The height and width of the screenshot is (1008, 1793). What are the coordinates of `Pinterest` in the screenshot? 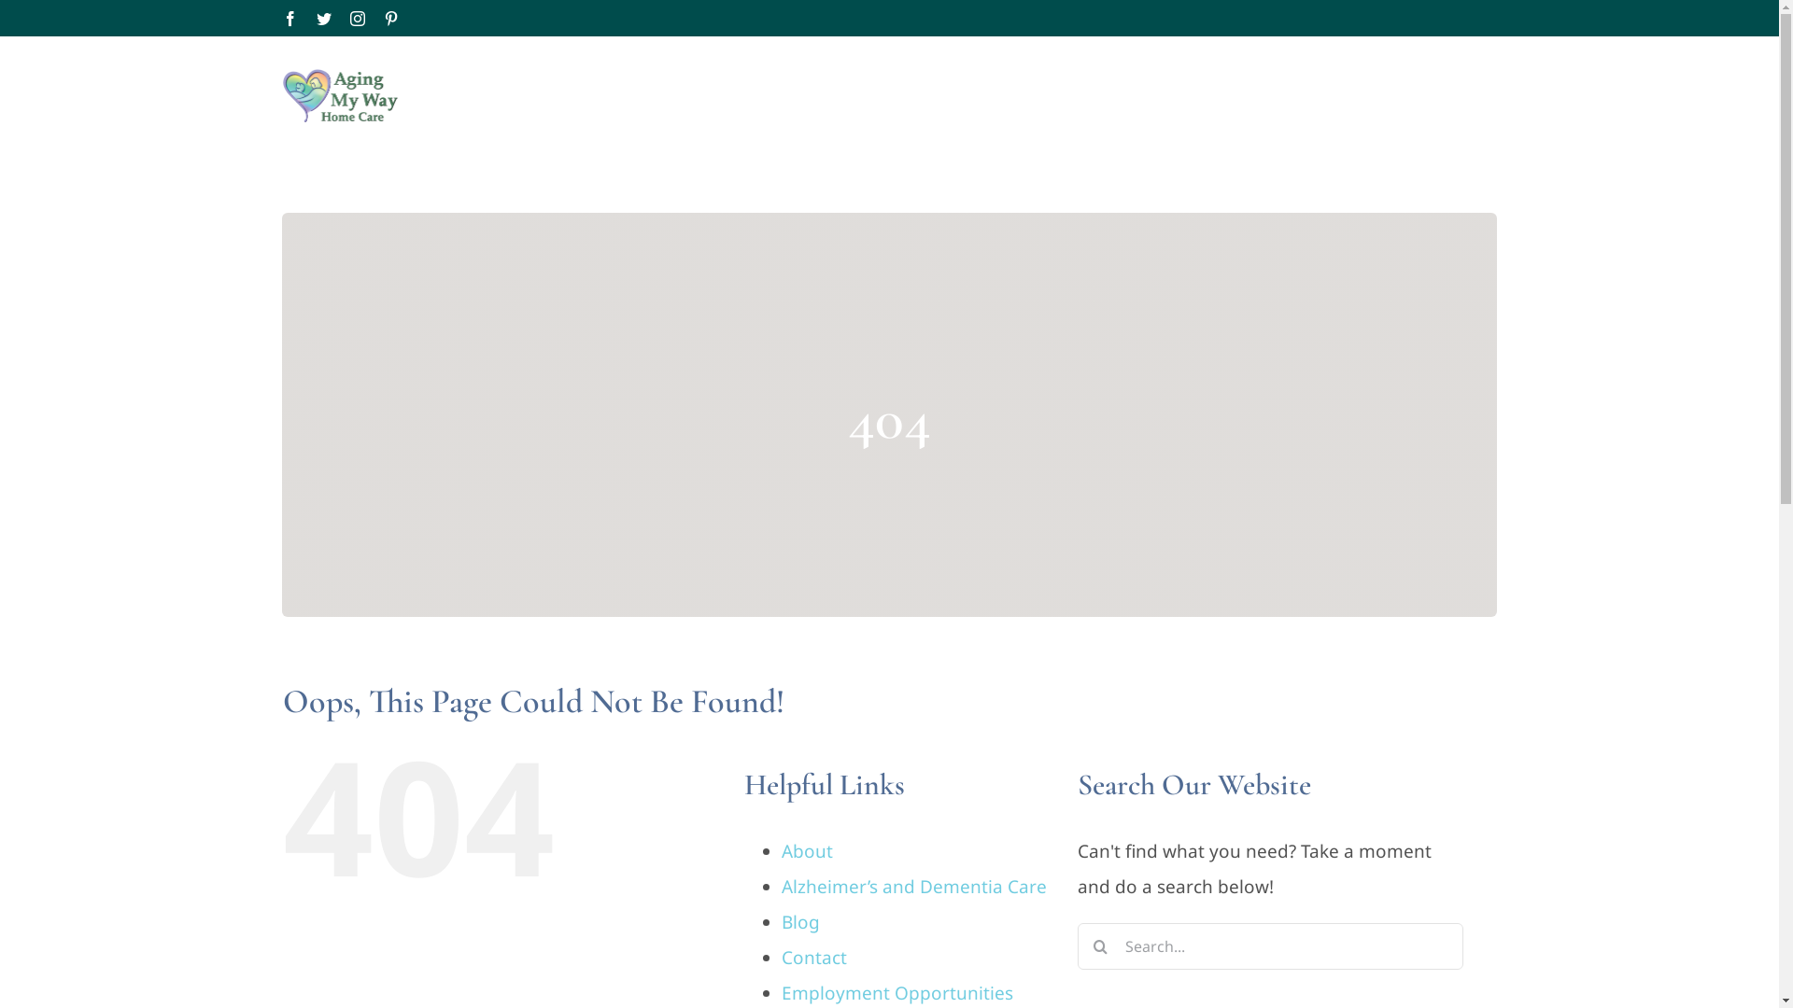 It's located at (390, 19).